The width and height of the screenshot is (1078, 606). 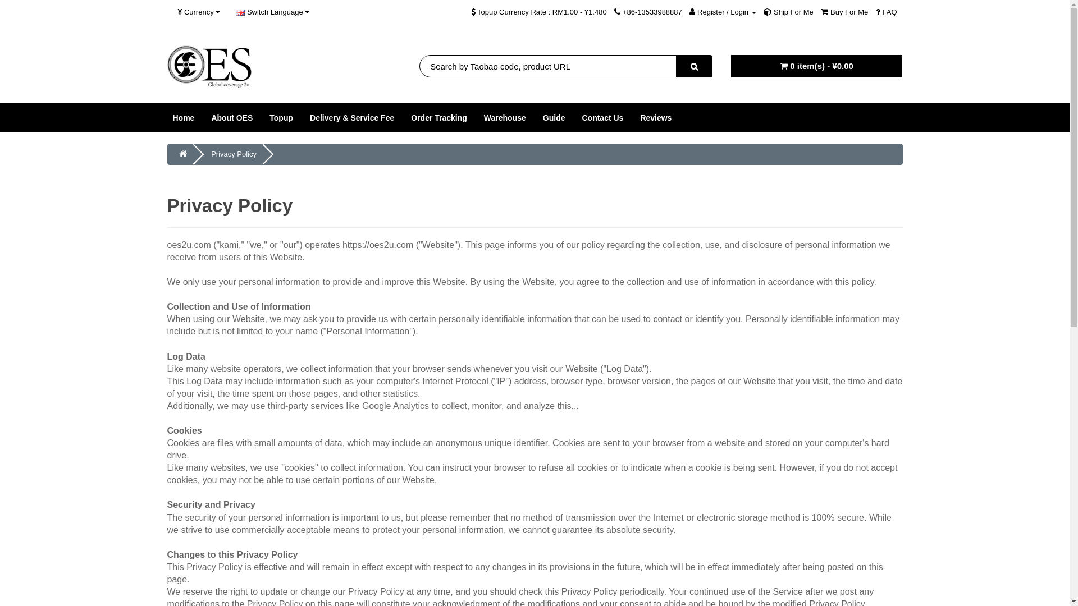 What do you see at coordinates (240, 12) in the screenshot?
I see `English` at bounding box center [240, 12].